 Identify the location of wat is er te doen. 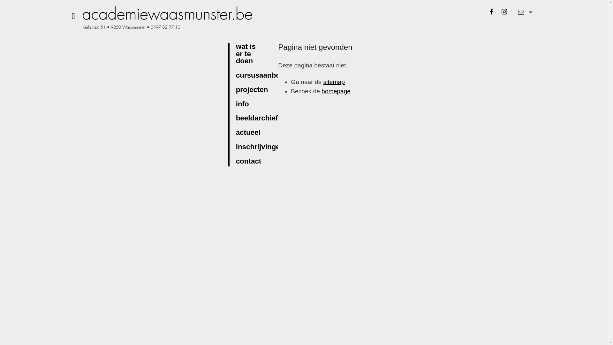
(252, 54).